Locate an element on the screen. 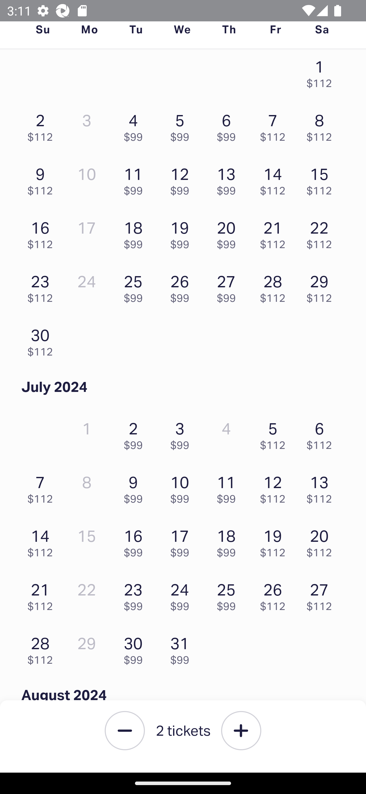  21 $112 is located at coordinates (43, 594).